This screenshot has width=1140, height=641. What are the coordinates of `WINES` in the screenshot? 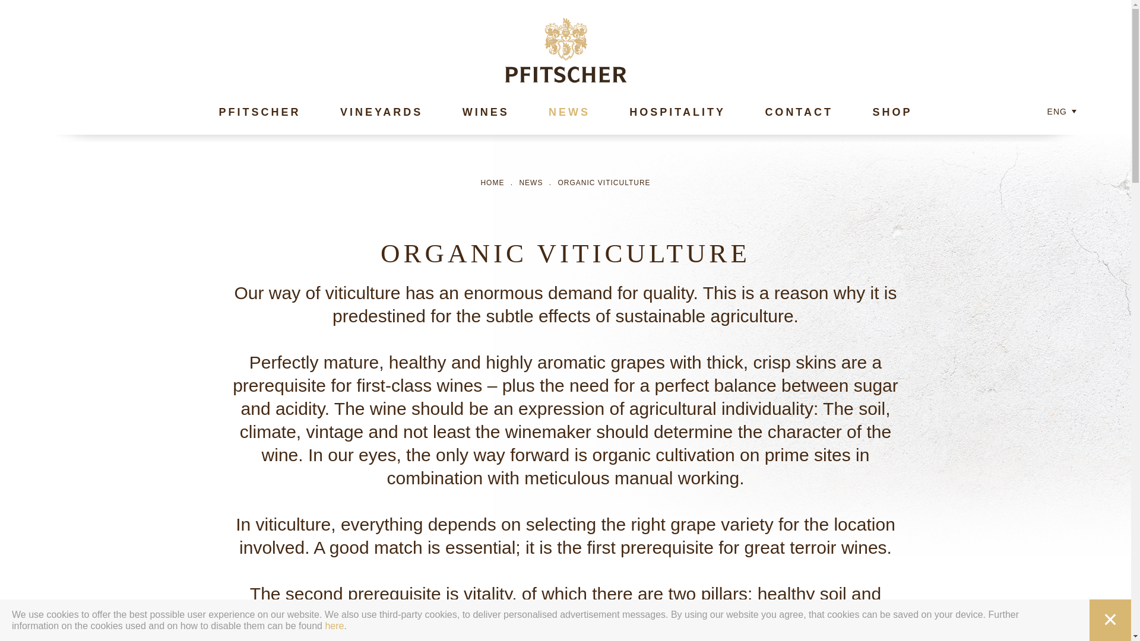 It's located at (486, 112).